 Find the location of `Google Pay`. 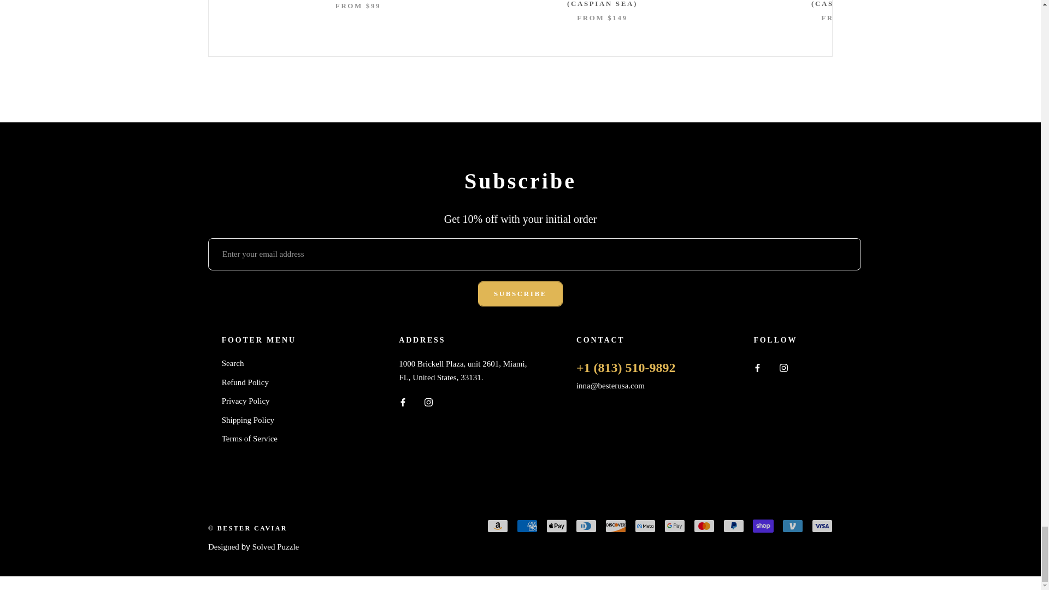

Google Pay is located at coordinates (674, 526).